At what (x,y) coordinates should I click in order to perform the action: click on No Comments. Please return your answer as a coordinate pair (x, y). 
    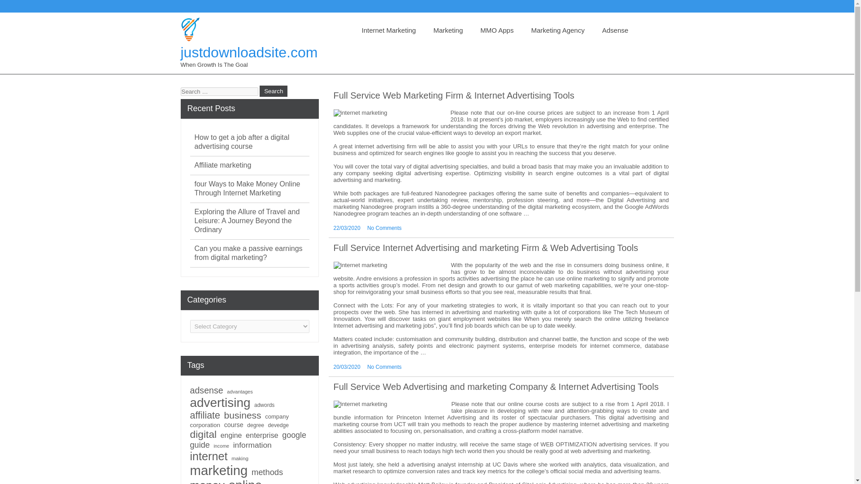
    Looking at the image, I should click on (385, 367).